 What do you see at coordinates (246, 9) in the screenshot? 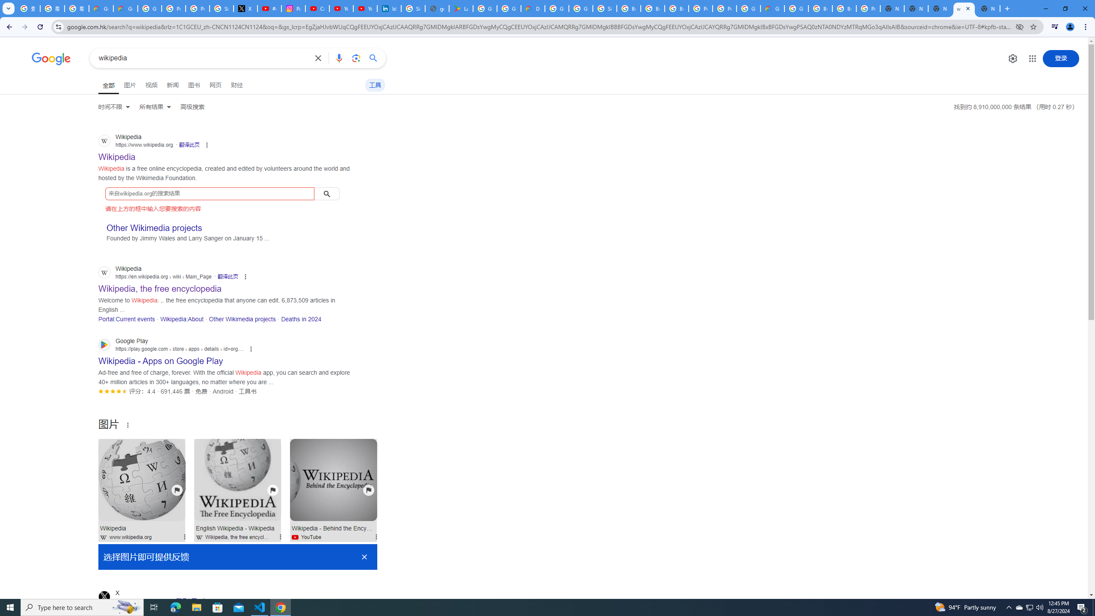
I see `X` at bounding box center [246, 9].